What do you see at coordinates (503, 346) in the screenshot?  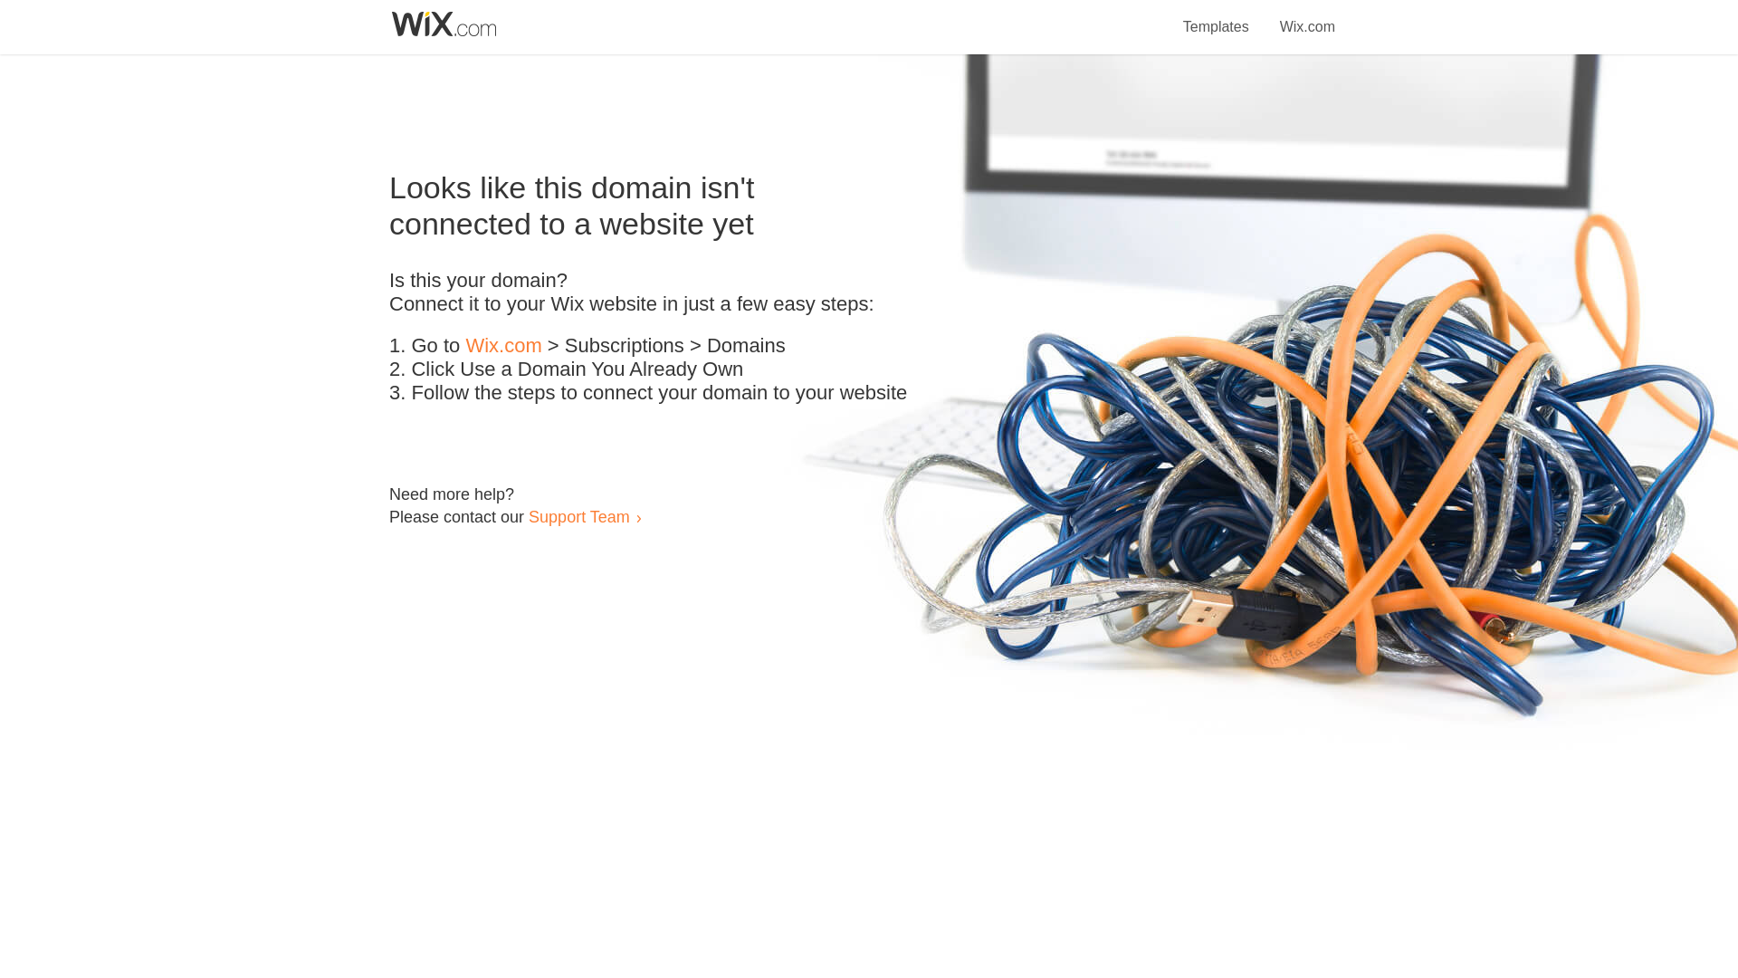 I see `Wix.com` at bounding box center [503, 346].